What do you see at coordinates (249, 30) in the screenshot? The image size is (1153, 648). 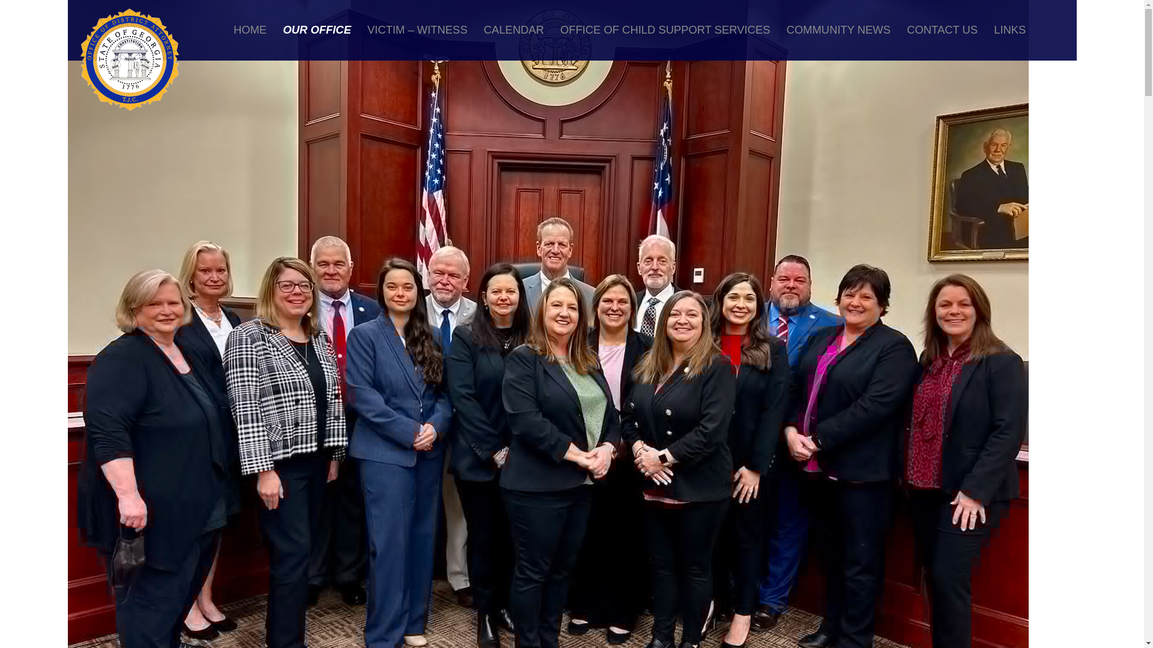 I see `Home` at bounding box center [249, 30].